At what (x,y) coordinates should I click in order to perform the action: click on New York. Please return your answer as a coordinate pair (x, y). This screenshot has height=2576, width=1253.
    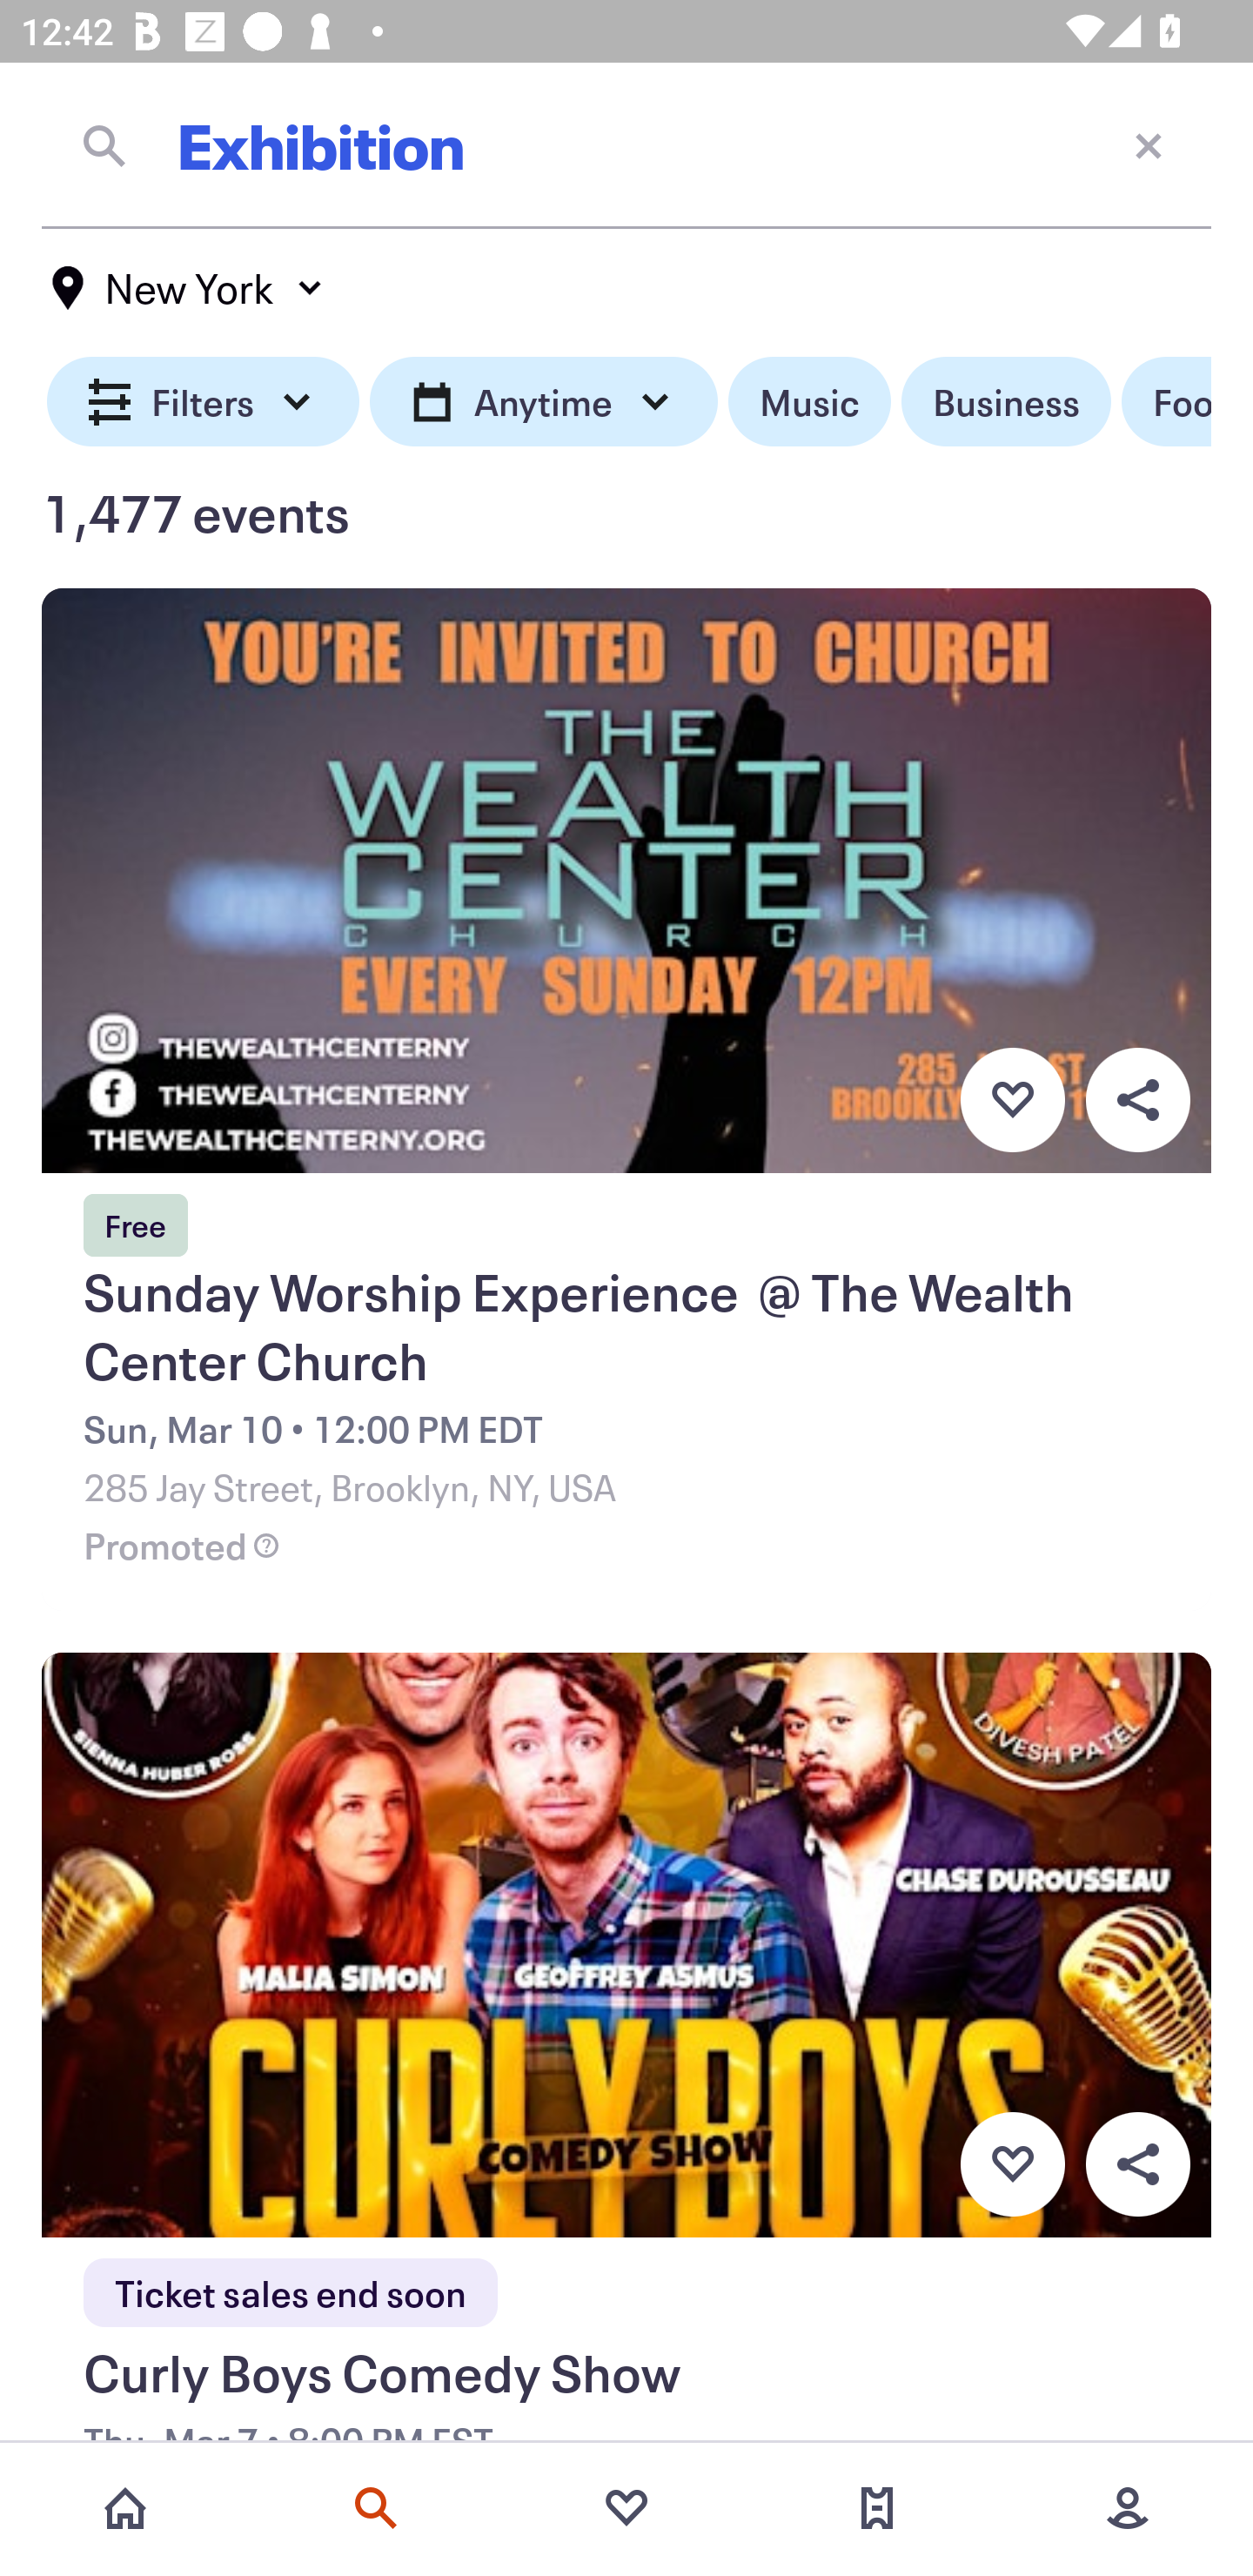
    Looking at the image, I should click on (188, 288).